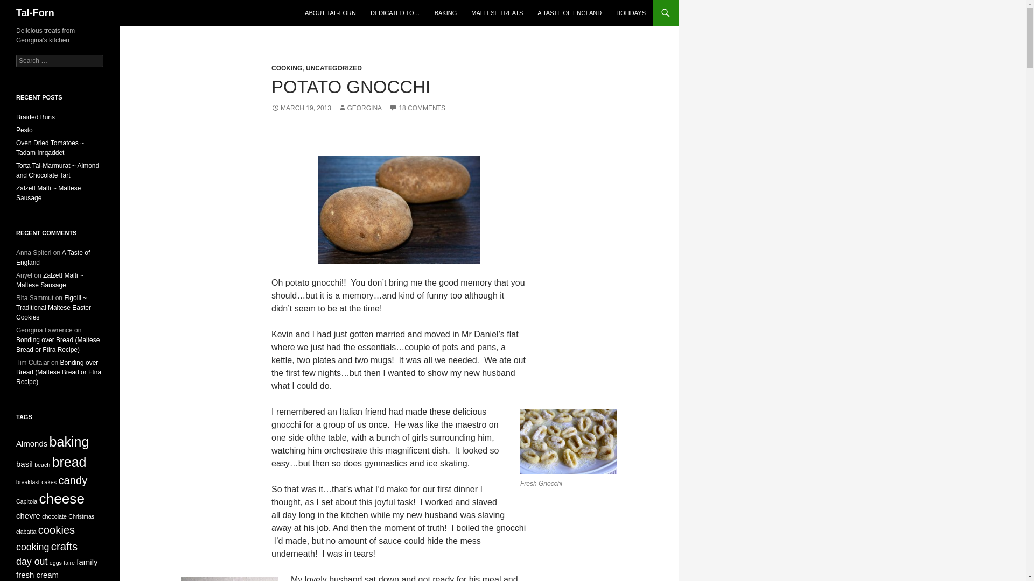  What do you see at coordinates (445, 13) in the screenshot?
I see `BAKING` at bounding box center [445, 13].